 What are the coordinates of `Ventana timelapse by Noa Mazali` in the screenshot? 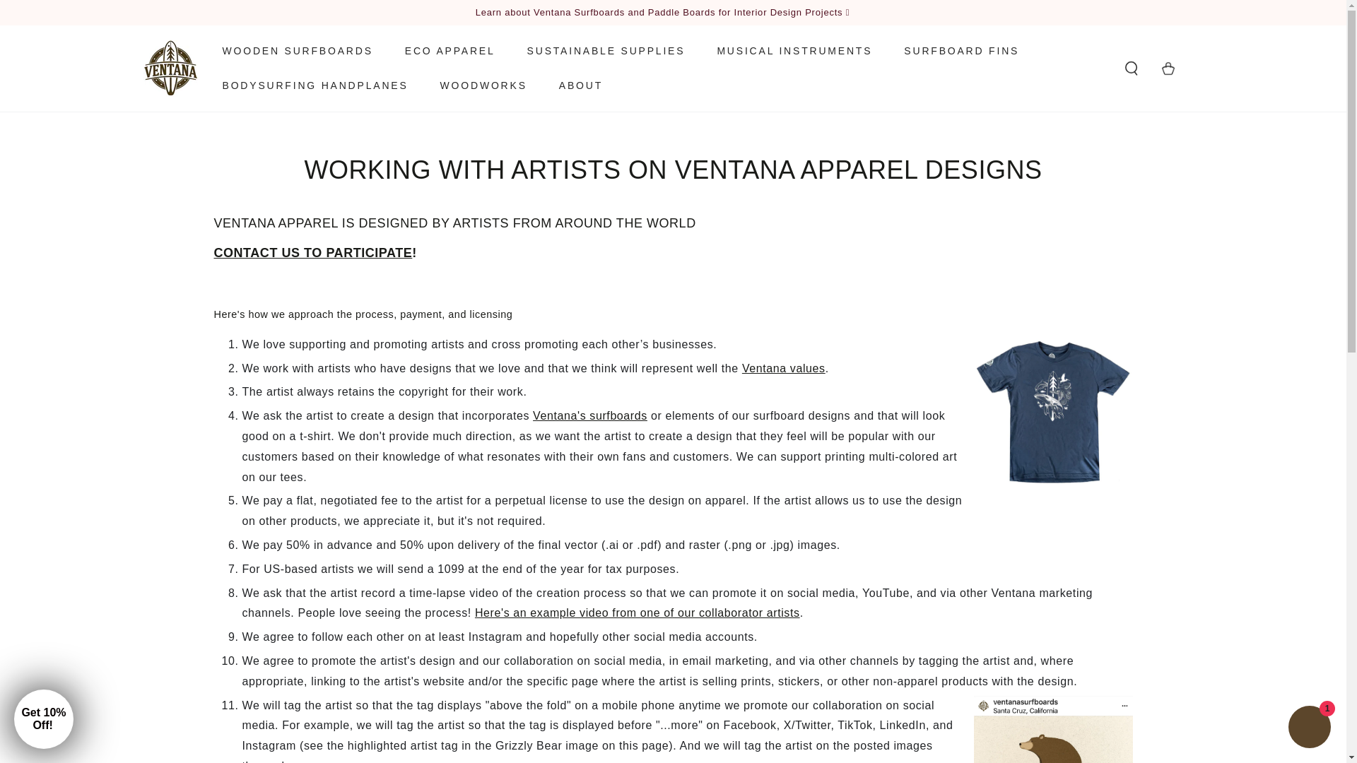 It's located at (638, 613).